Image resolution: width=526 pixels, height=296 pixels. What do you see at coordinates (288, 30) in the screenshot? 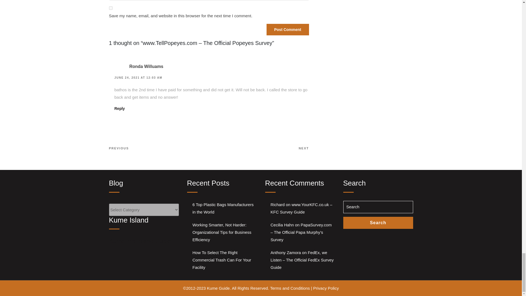
I see `Post Comment` at bounding box center [288, 30].